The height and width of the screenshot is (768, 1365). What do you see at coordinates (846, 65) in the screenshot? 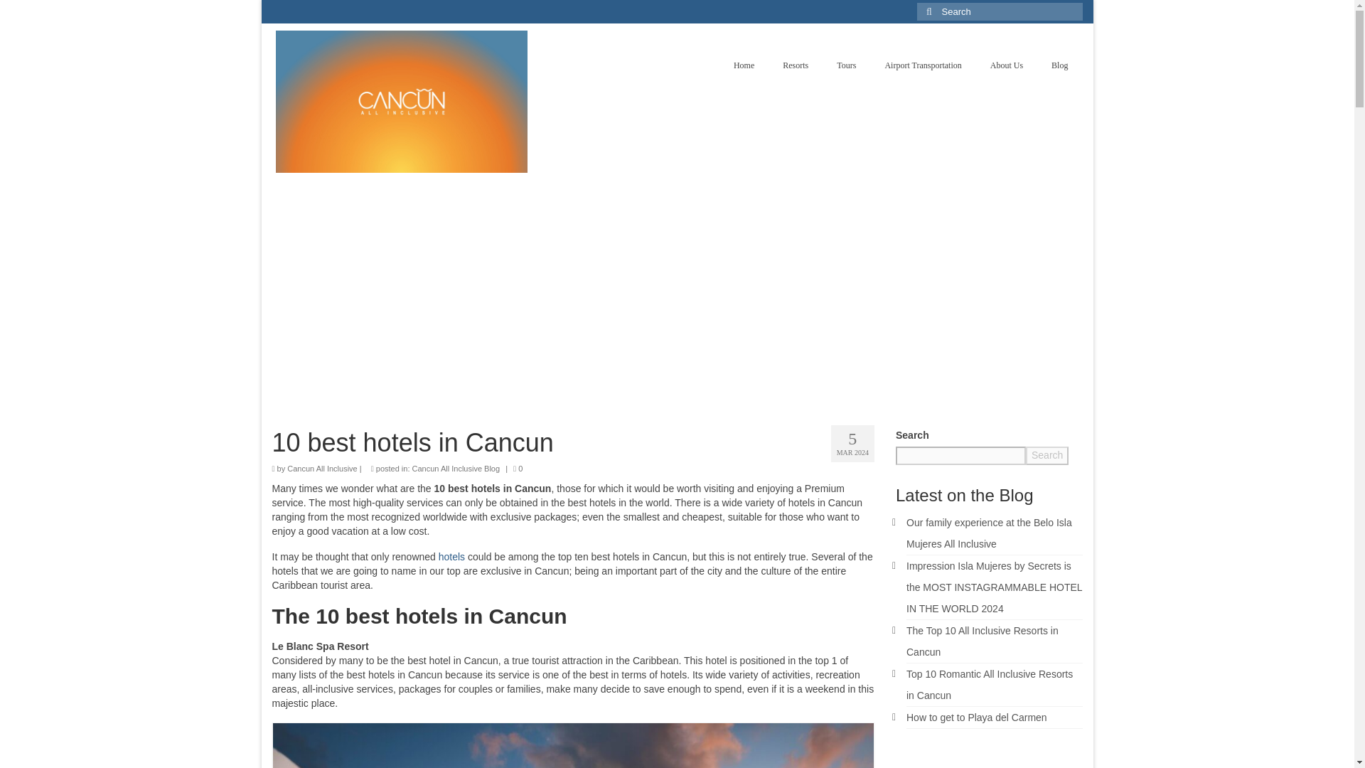
I see `Tours` at bounding box center [846, 65].